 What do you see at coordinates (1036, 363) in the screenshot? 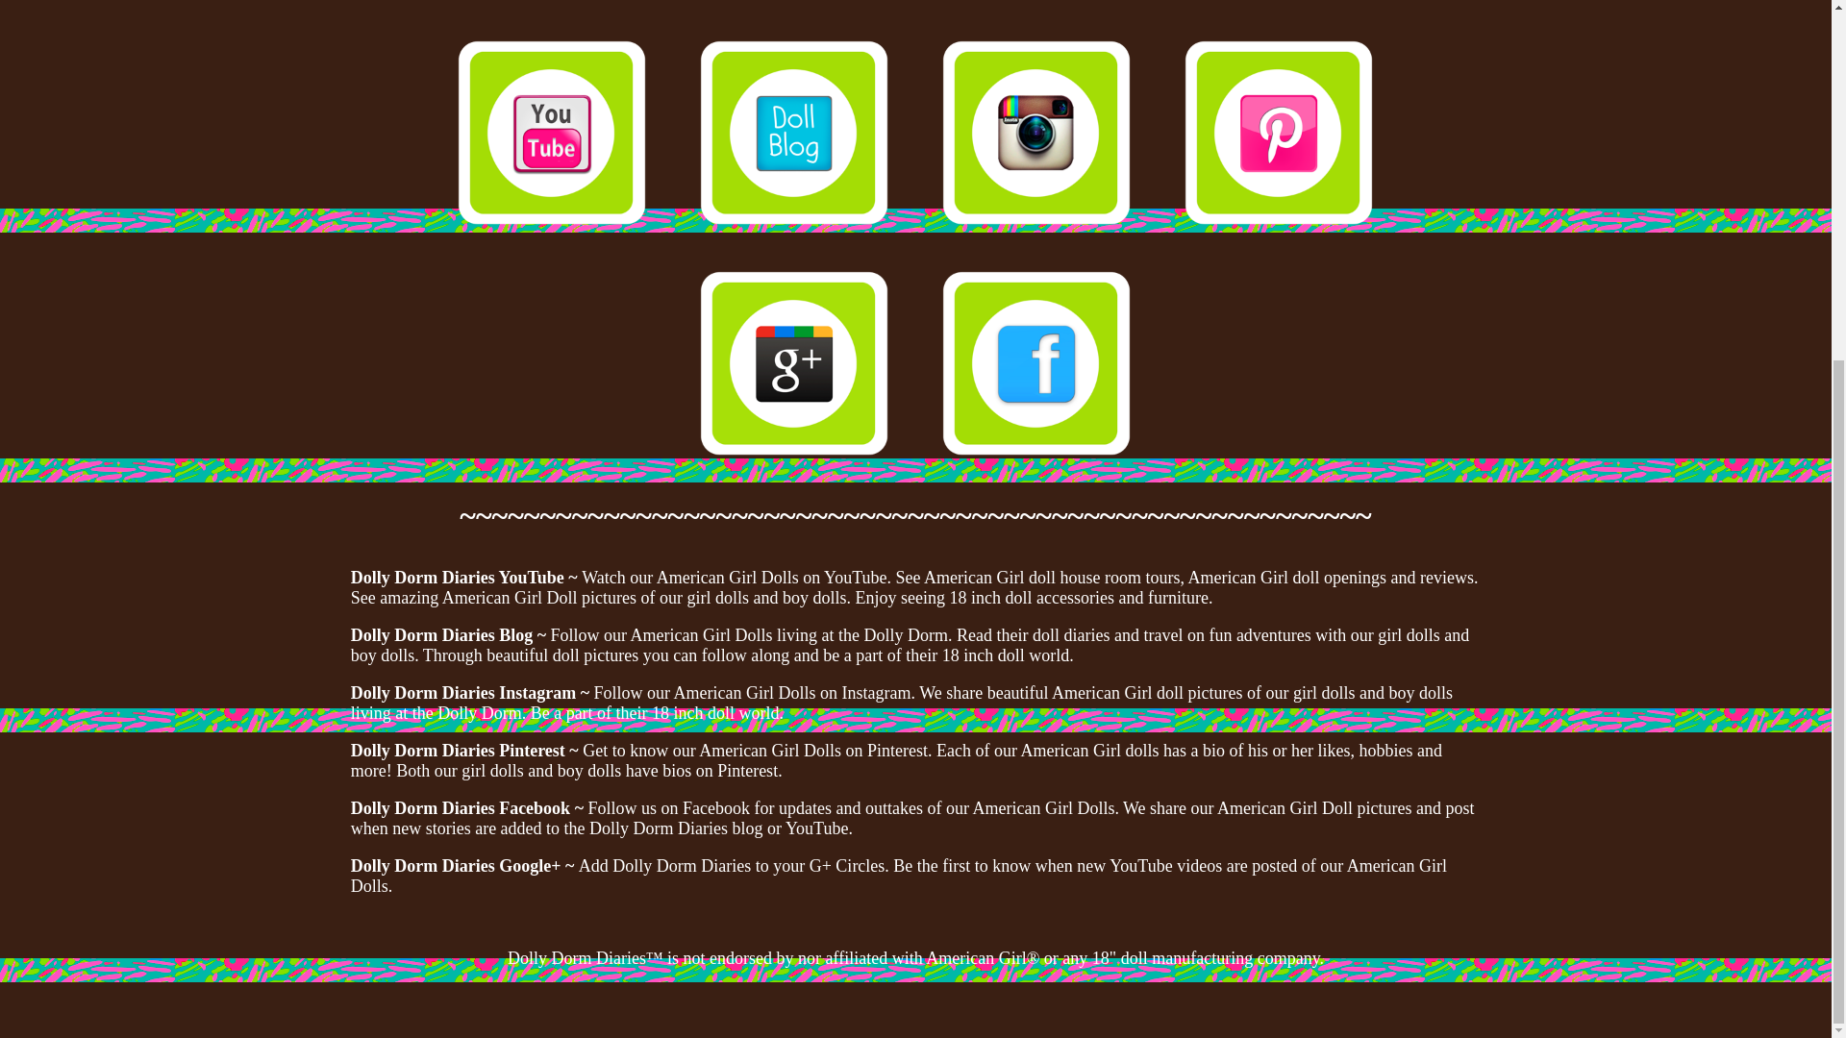
I see `Follow Dolly Dorm Diaries on Facebook` at bounding box center [1036, 363].